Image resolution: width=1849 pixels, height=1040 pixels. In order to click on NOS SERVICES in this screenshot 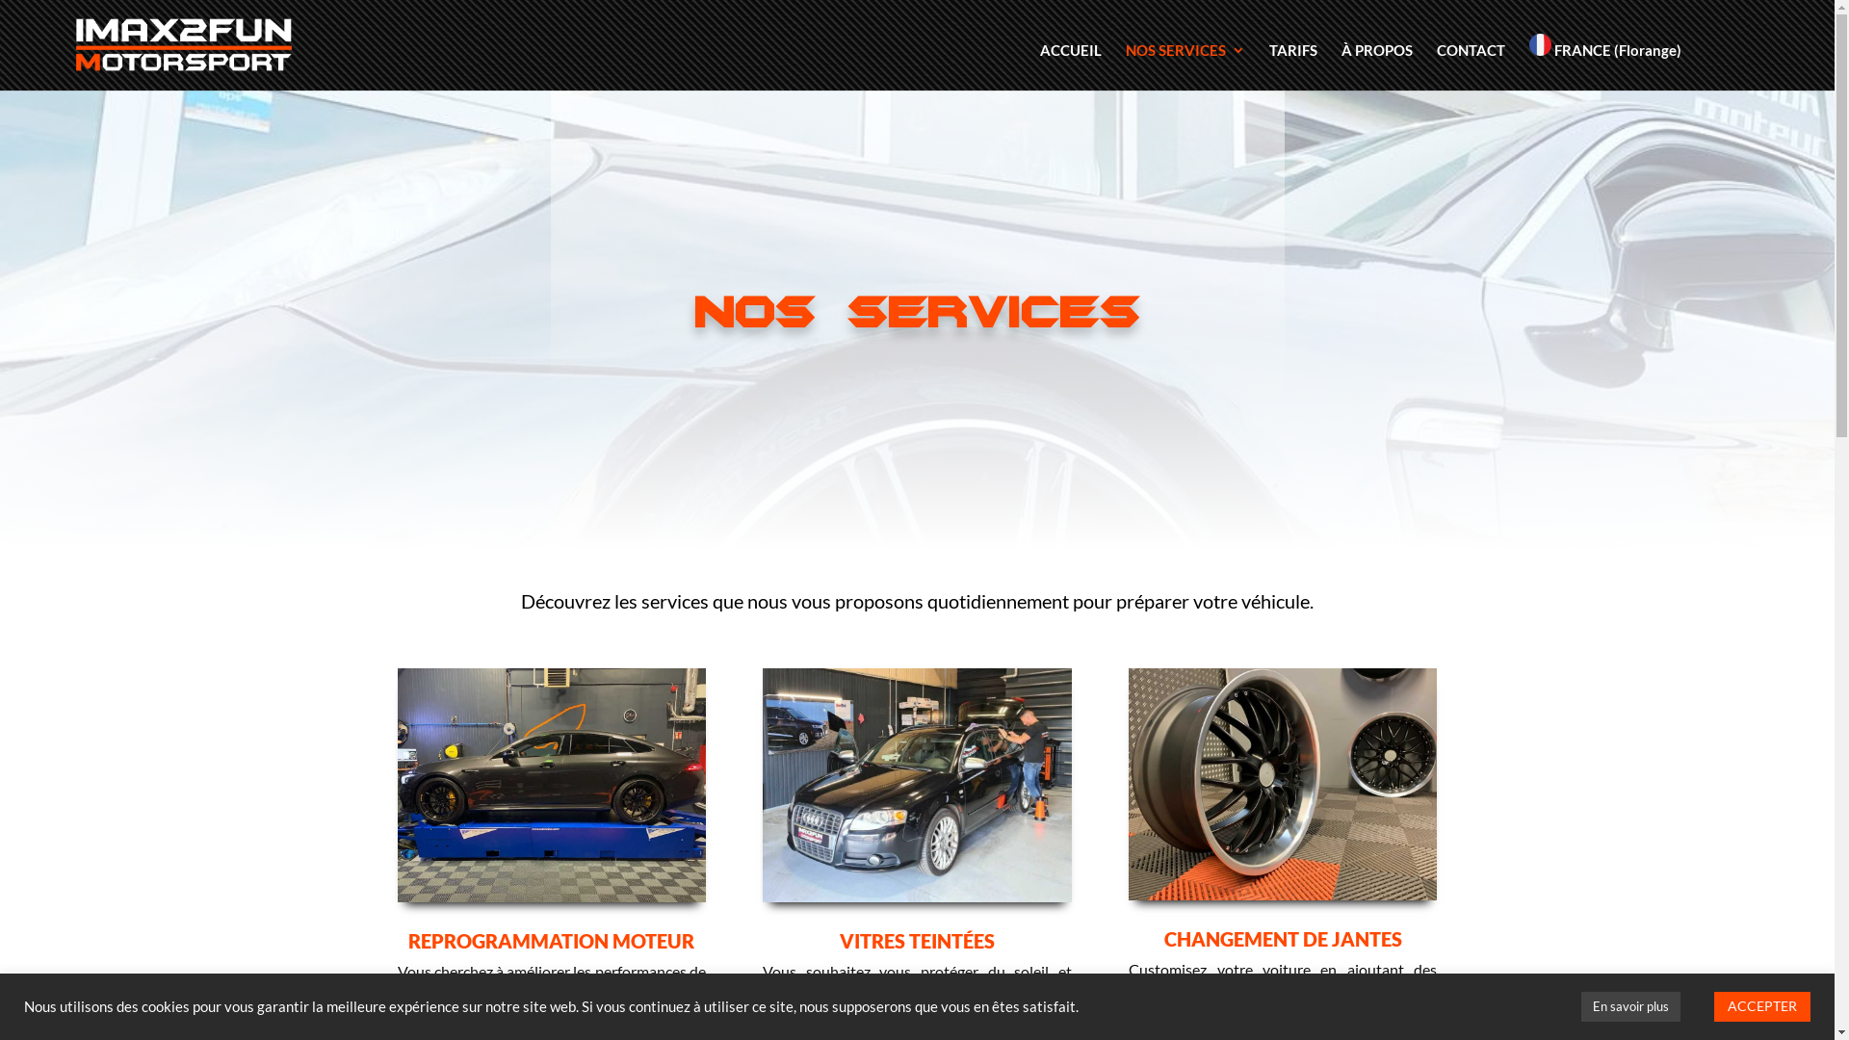, I will do `click(1185, 67)`.